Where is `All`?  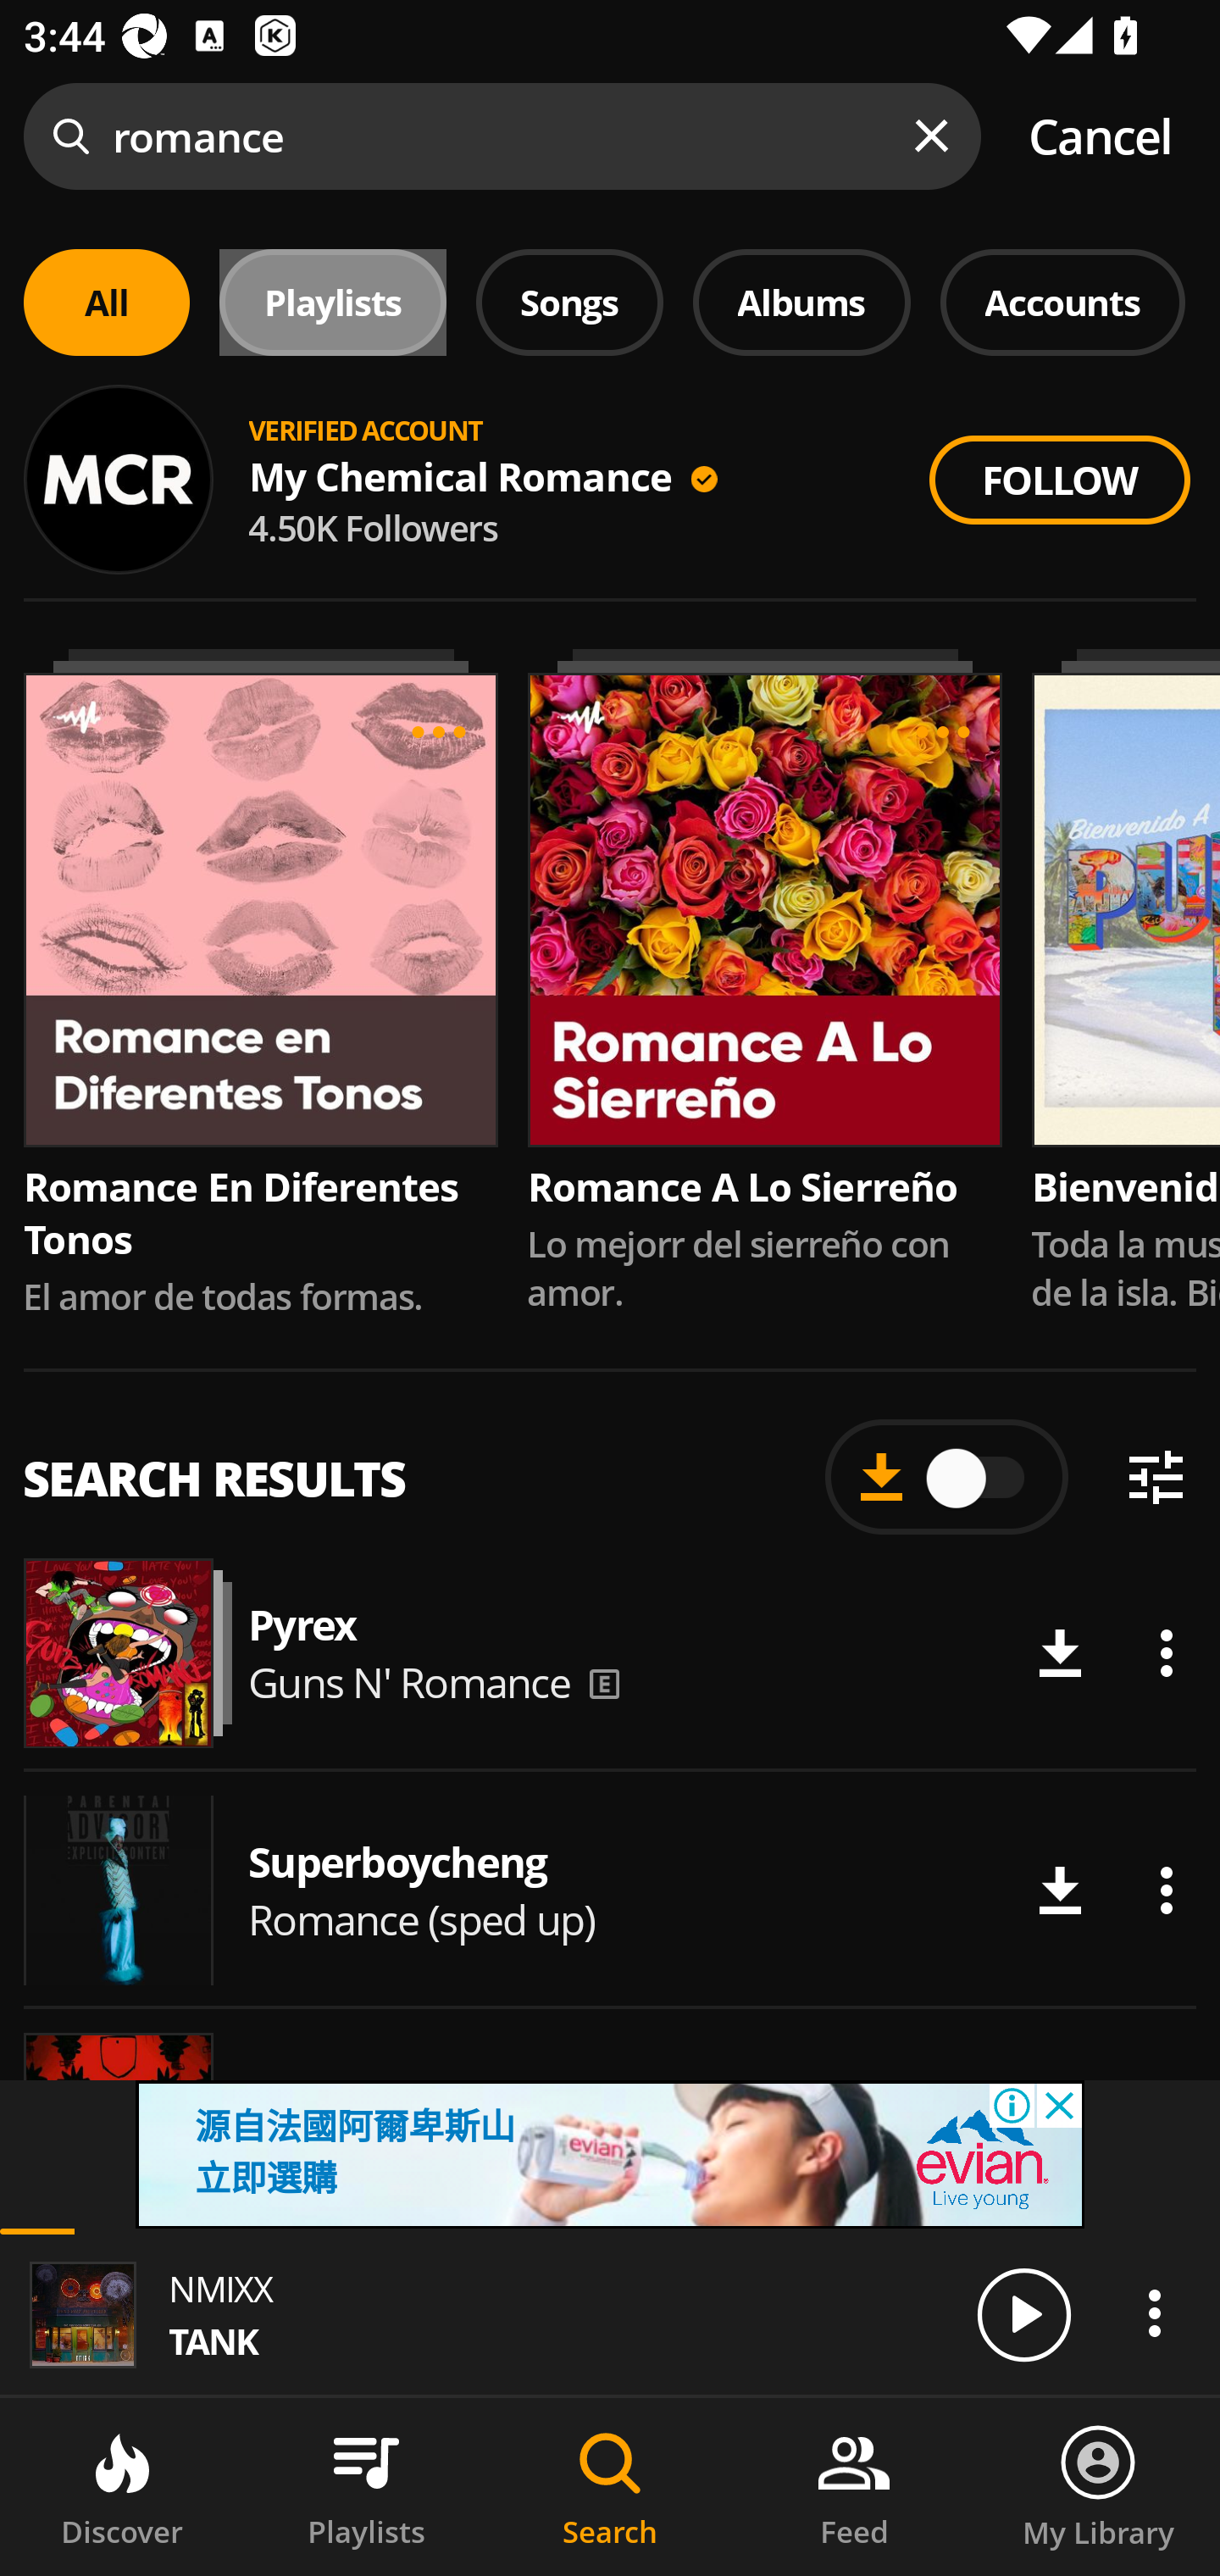
All is located at coordinates (107, 302).